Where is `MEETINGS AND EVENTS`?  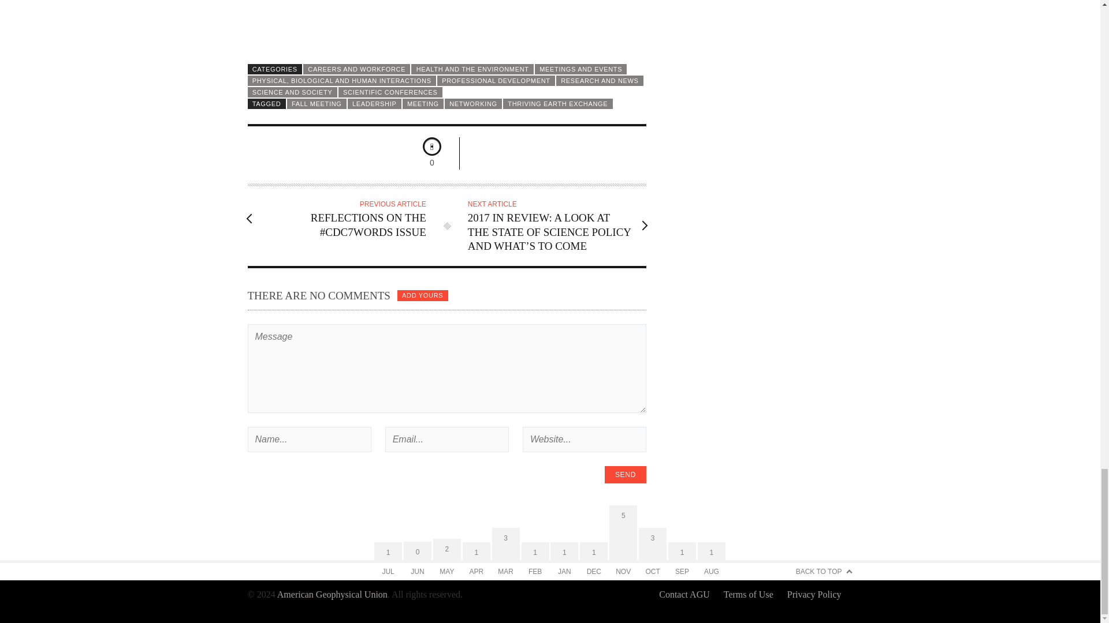
MEETINGS AND EVENTS is located at coordinates (581, 69).